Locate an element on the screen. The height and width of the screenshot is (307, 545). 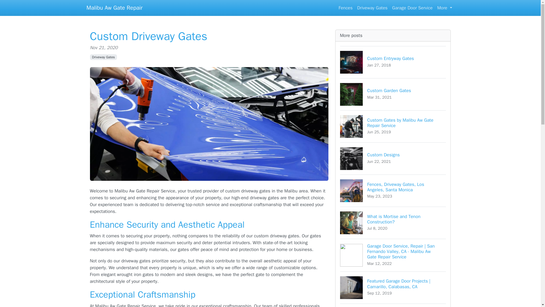
More is located at coordinates (346, 8).